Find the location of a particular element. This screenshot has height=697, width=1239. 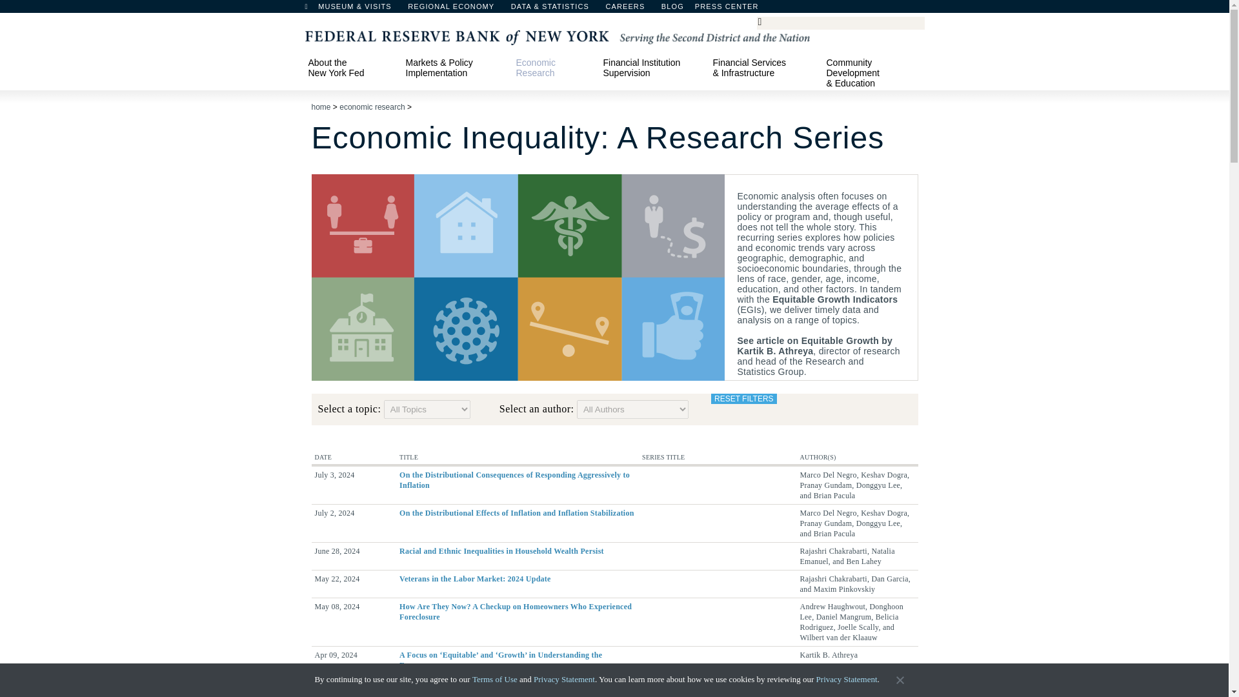

CAREERS is located at coordinates (631, 10).